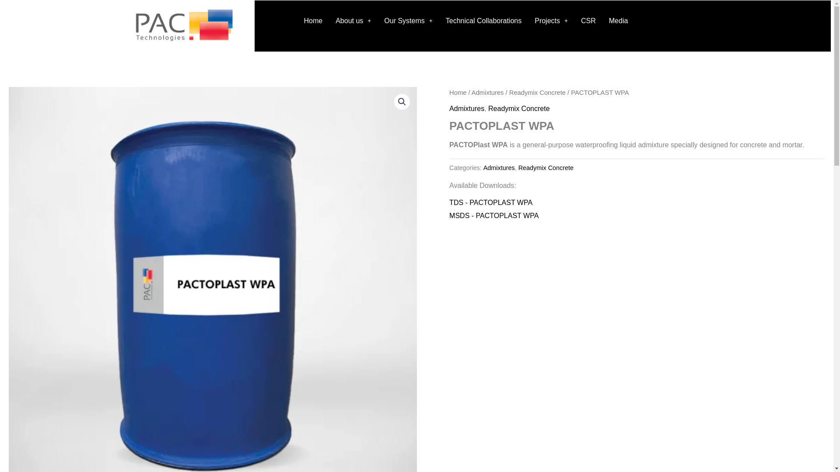 This screenshot has height=472, width=840. What do you see at coordinates (537, 93) in the screenshot?
I see `Readymix Concrete` at bounding box center [537, 93].